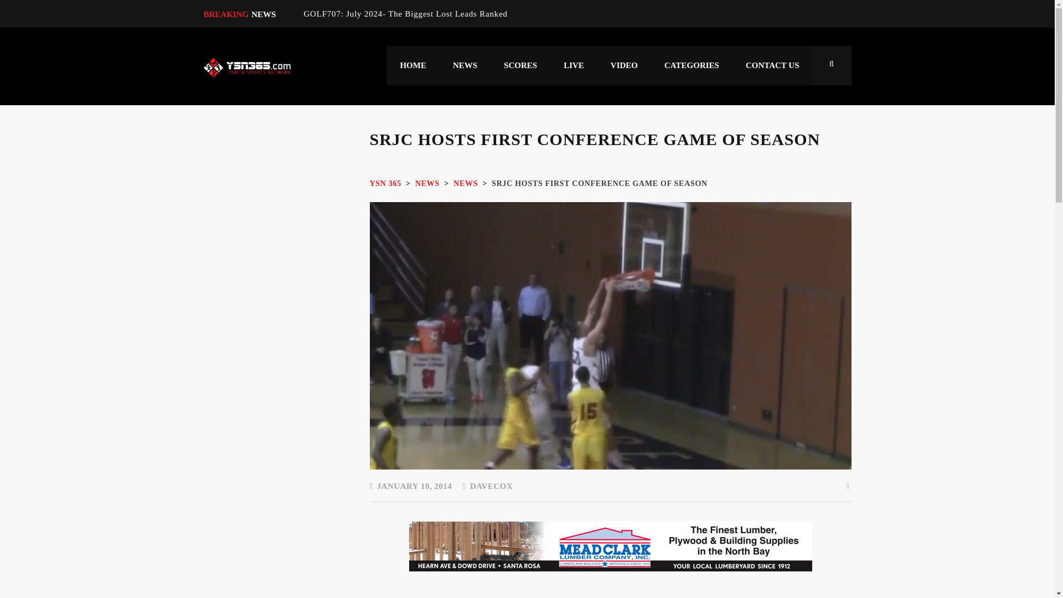  Describe the element at coordinates (427, 184) in the screenshot. I see `Go to News.` at that location.